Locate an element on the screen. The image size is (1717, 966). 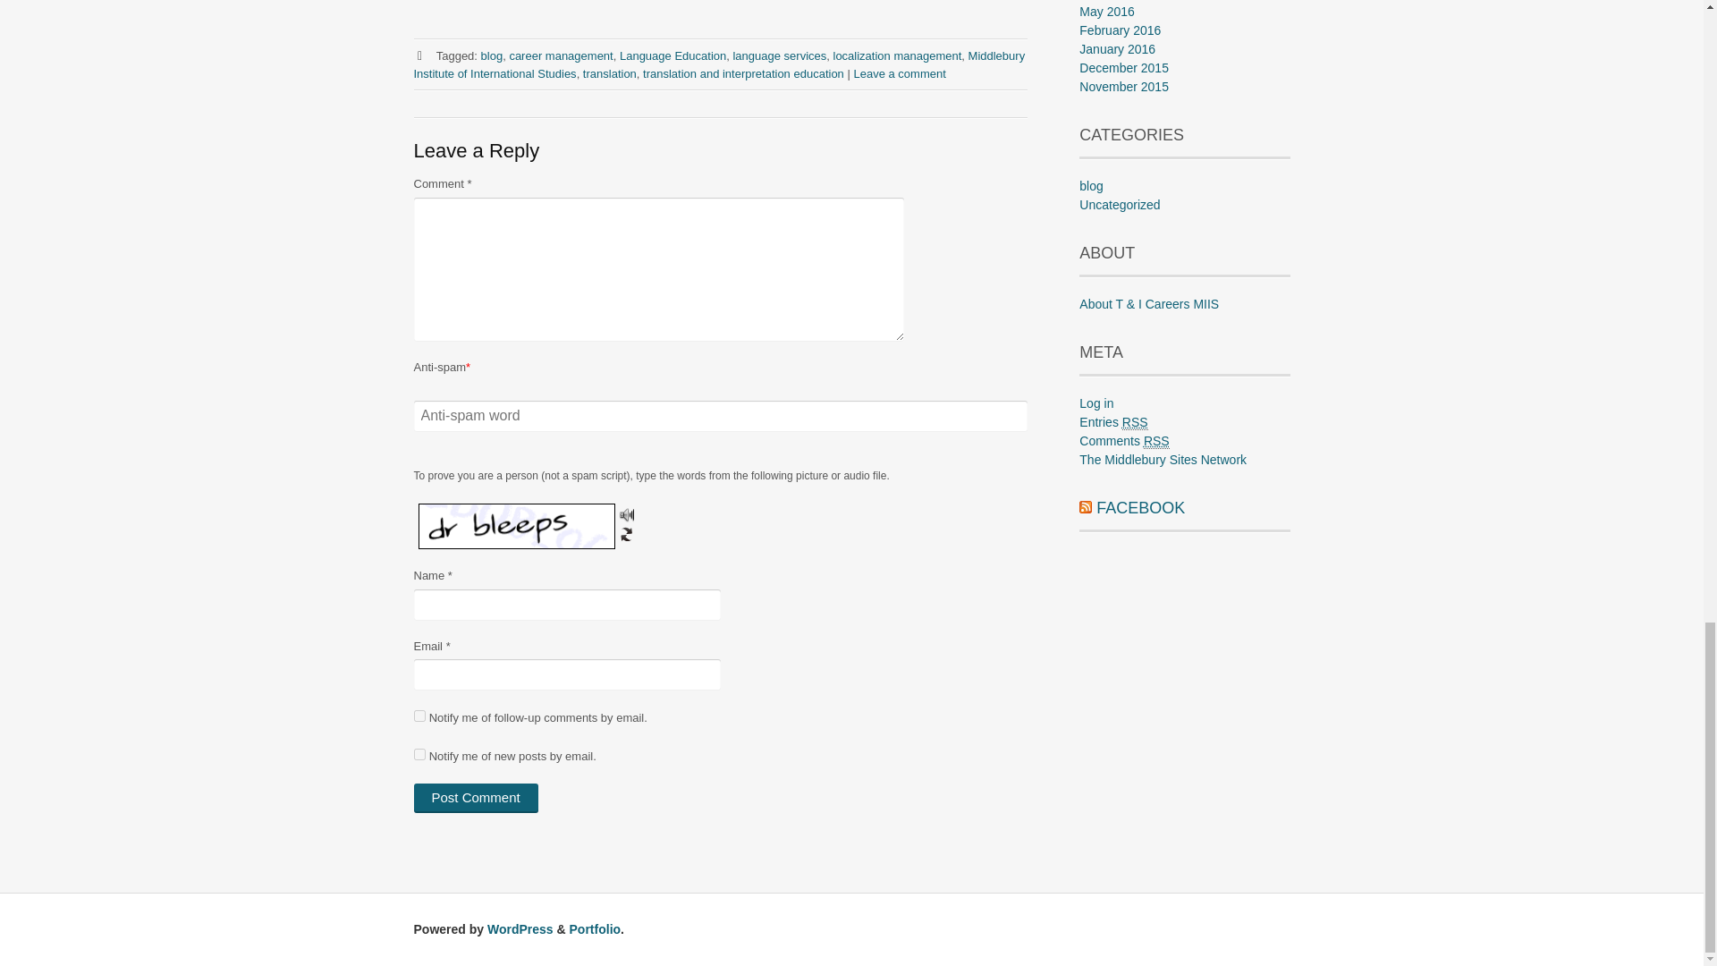
Syndicate this content is located at coordinates (1086, 508).